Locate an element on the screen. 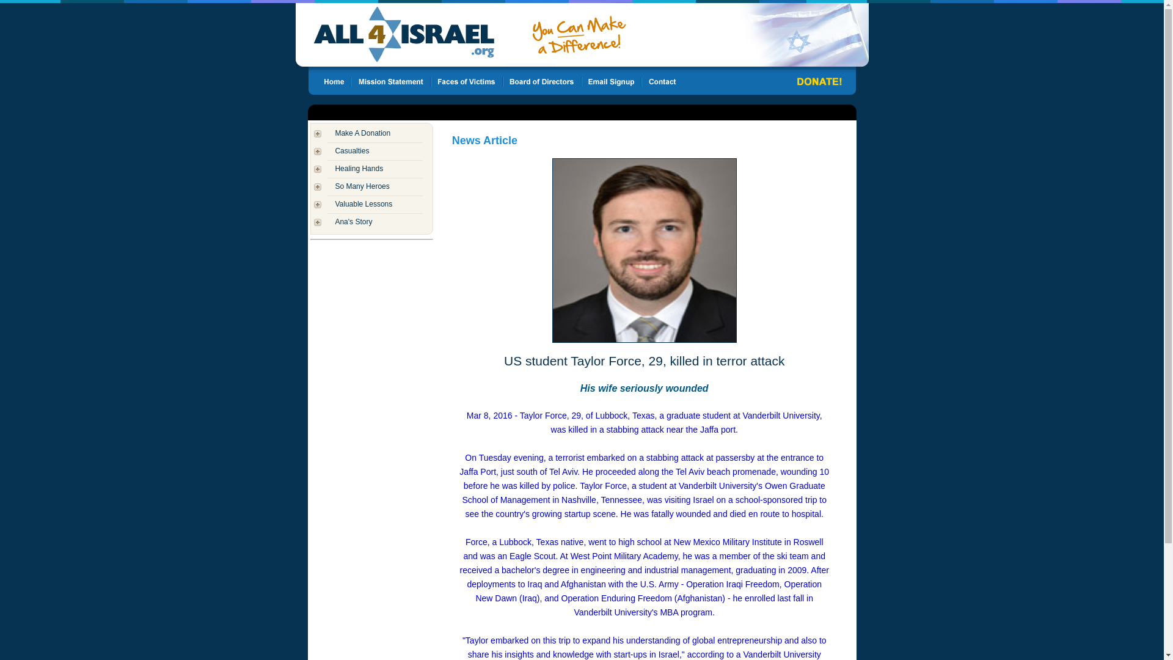 The width and height of the screenshot is (1173, 660). Healing Hands is located at coordinates (359, 168).